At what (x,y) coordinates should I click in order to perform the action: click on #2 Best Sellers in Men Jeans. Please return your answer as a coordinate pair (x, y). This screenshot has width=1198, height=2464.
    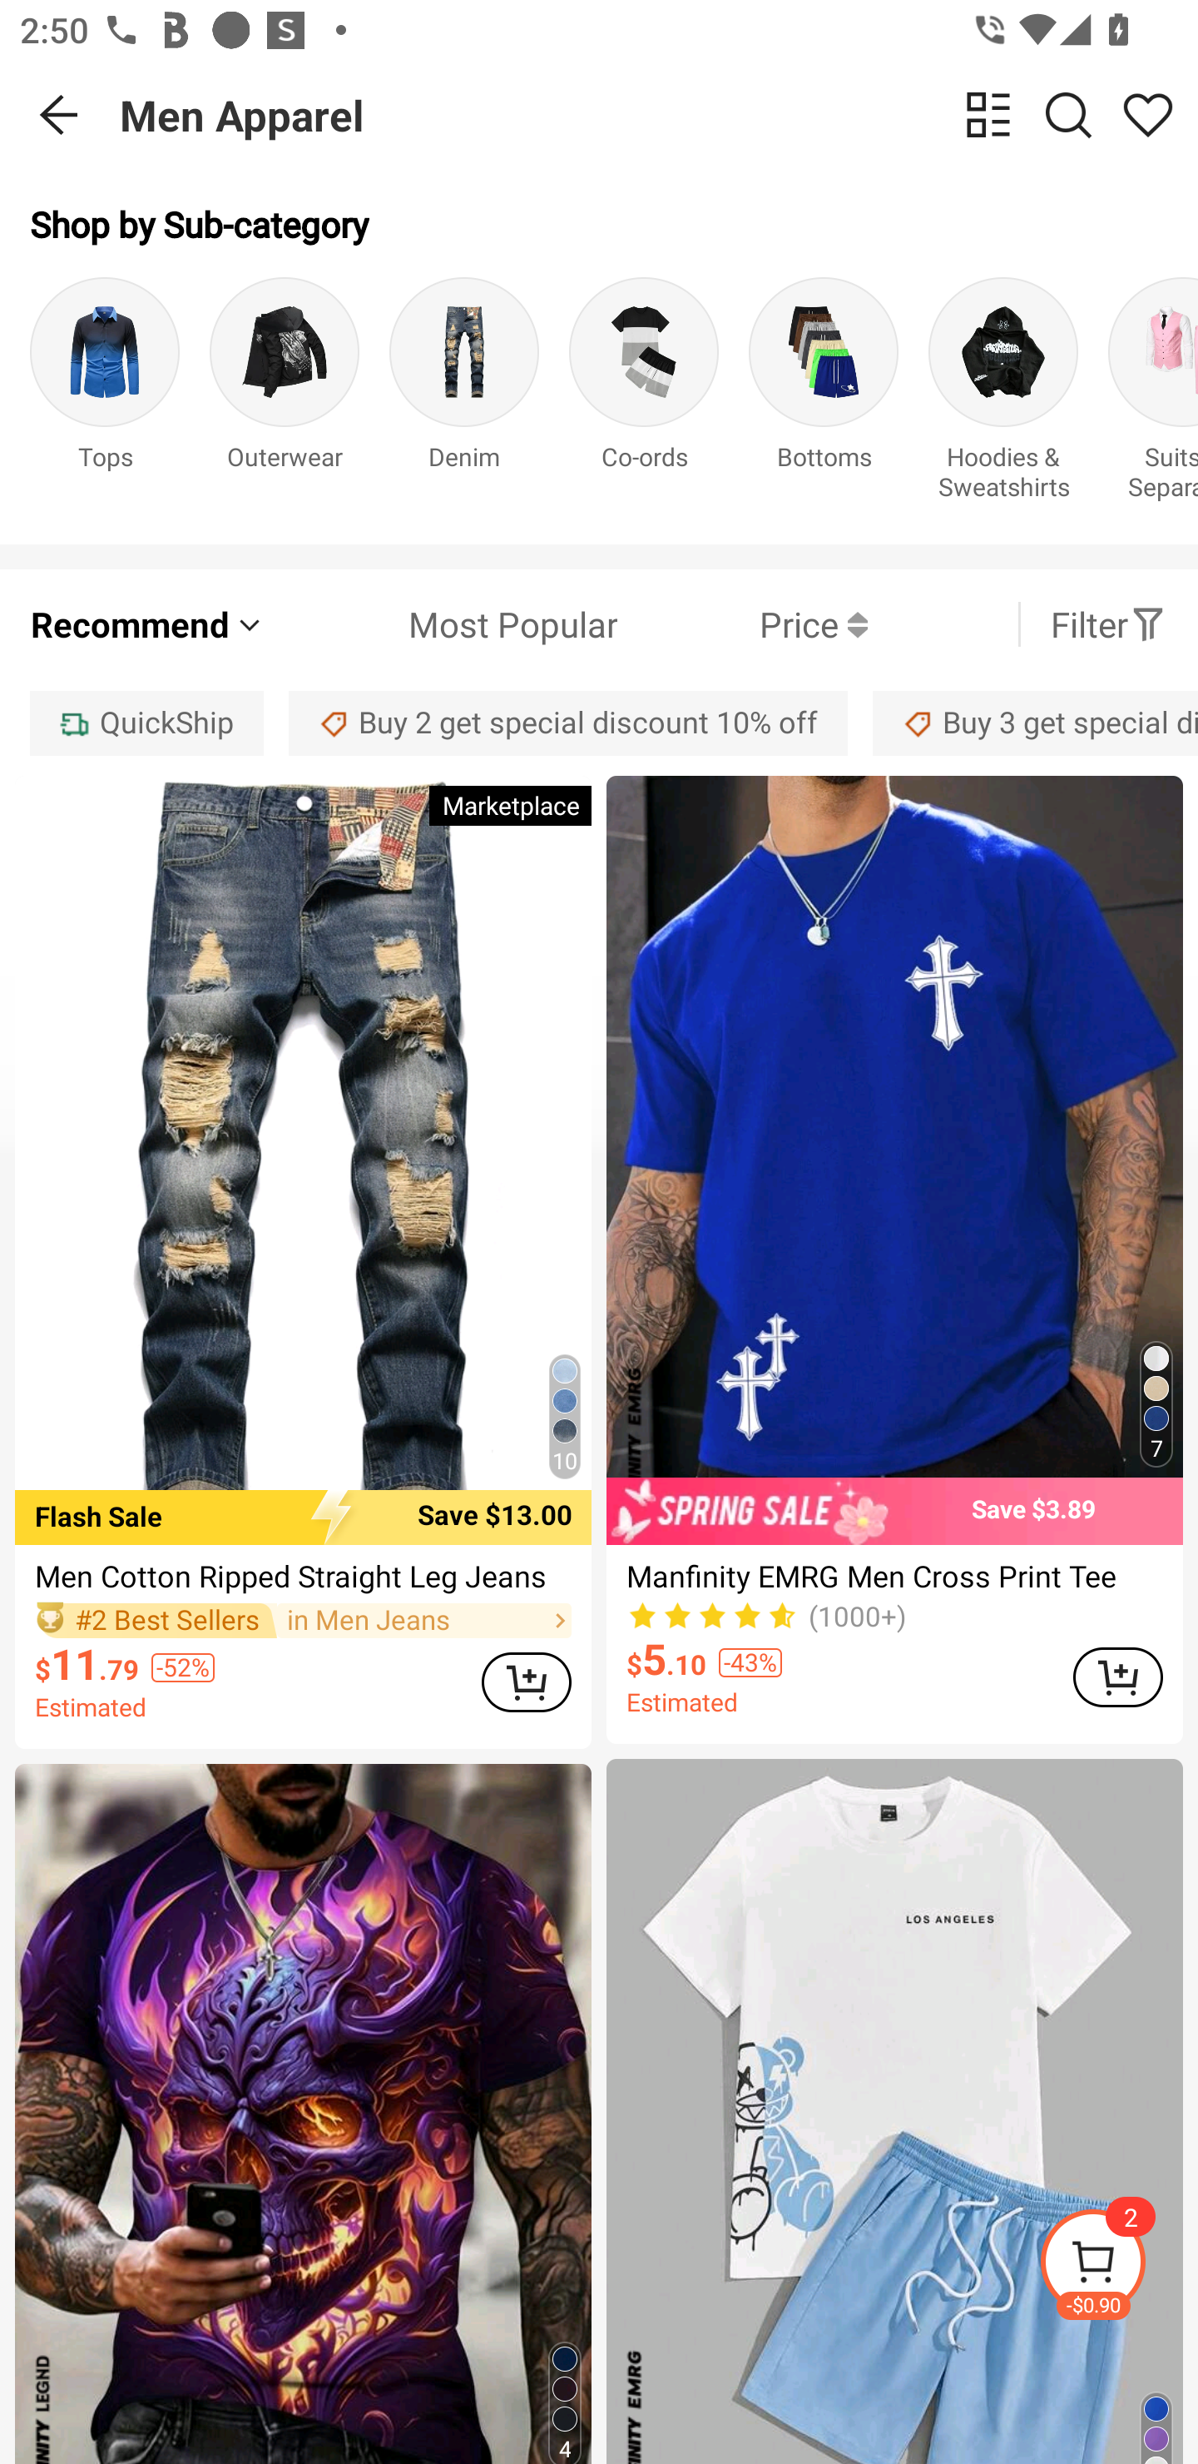
    Looking at the image, I should click on (303, 1622).